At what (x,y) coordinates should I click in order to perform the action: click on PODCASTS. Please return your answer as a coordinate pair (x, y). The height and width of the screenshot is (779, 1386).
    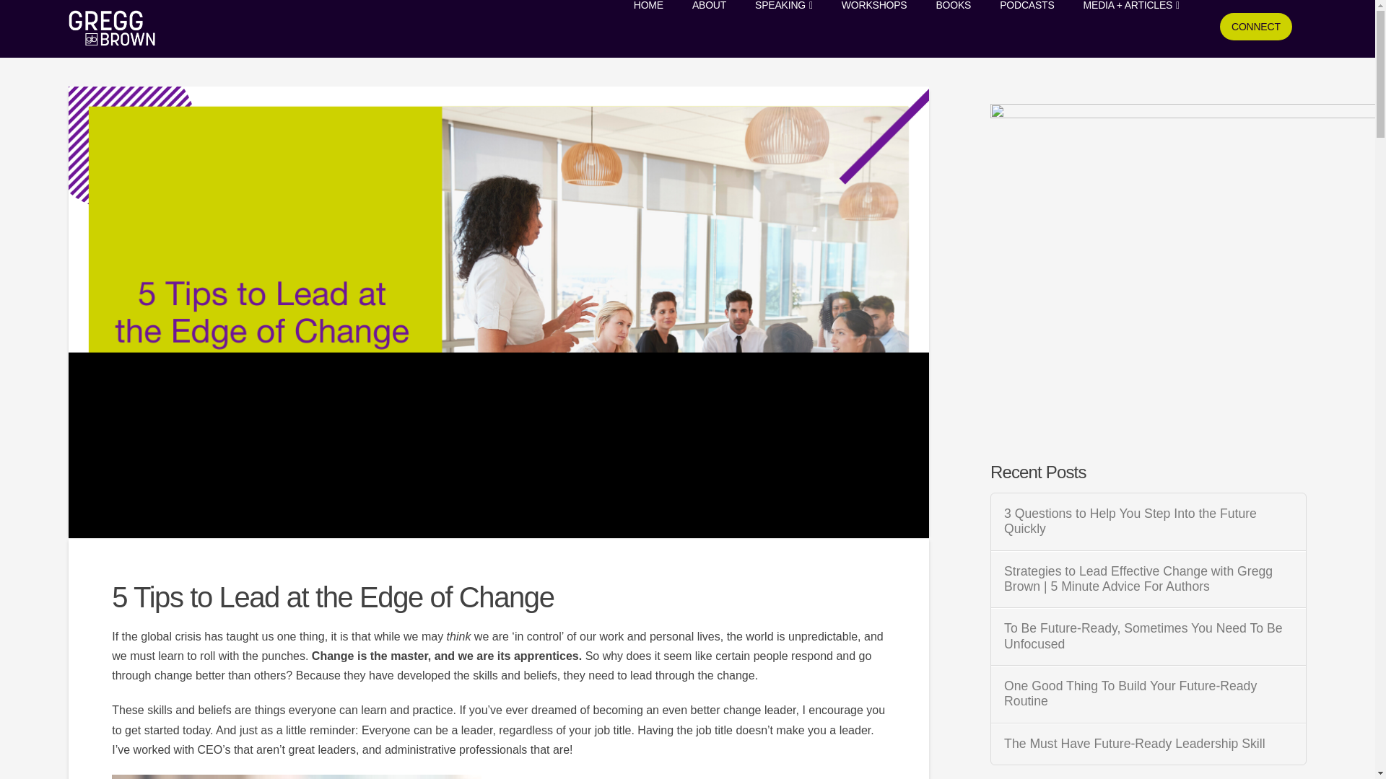
    Looking at the image, I should click on (1027, 29).